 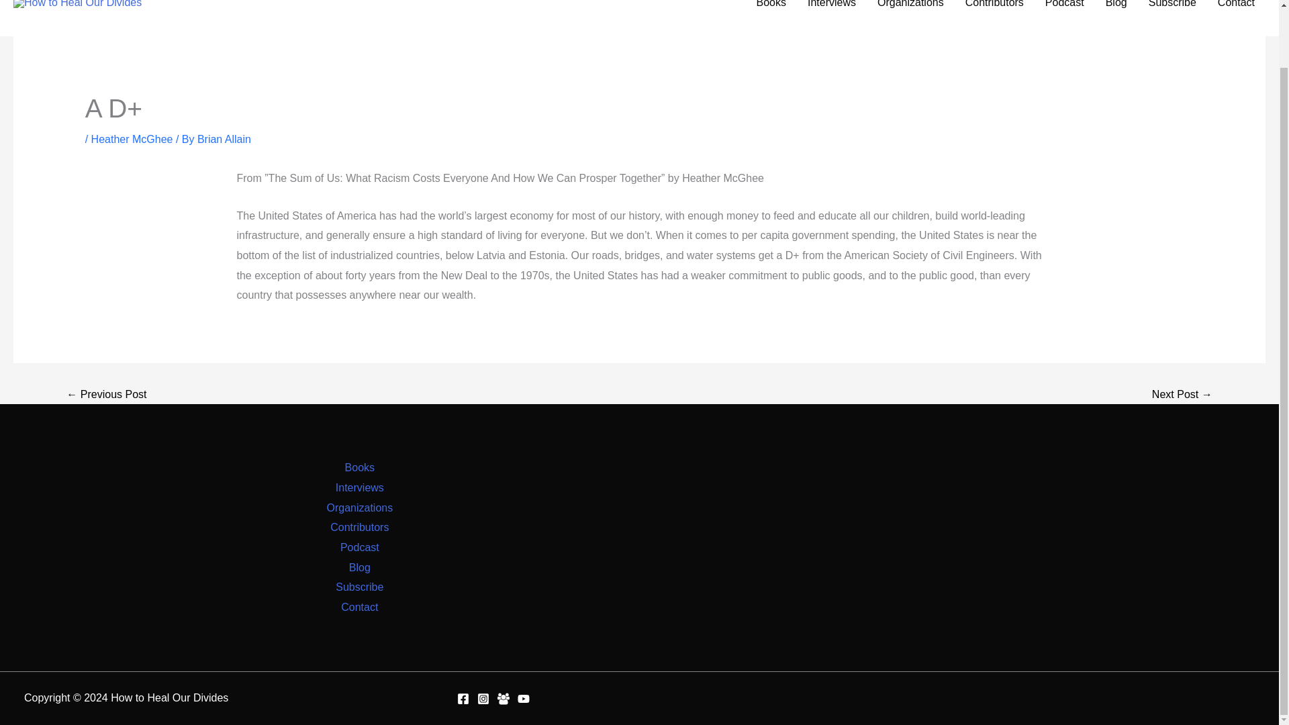 What do you see at coordinates (831, 13) in the screenshot?
I see `Interviews` at bounding box center [831, 13].